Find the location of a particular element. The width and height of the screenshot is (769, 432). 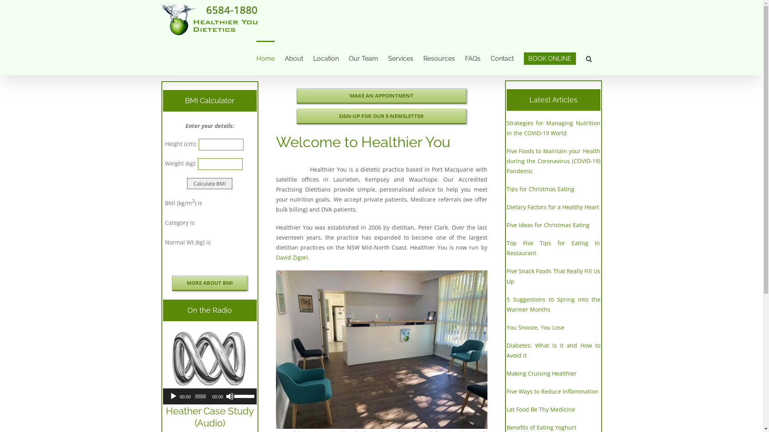

BOOK ONLINE is located at coordinates (550, 58).